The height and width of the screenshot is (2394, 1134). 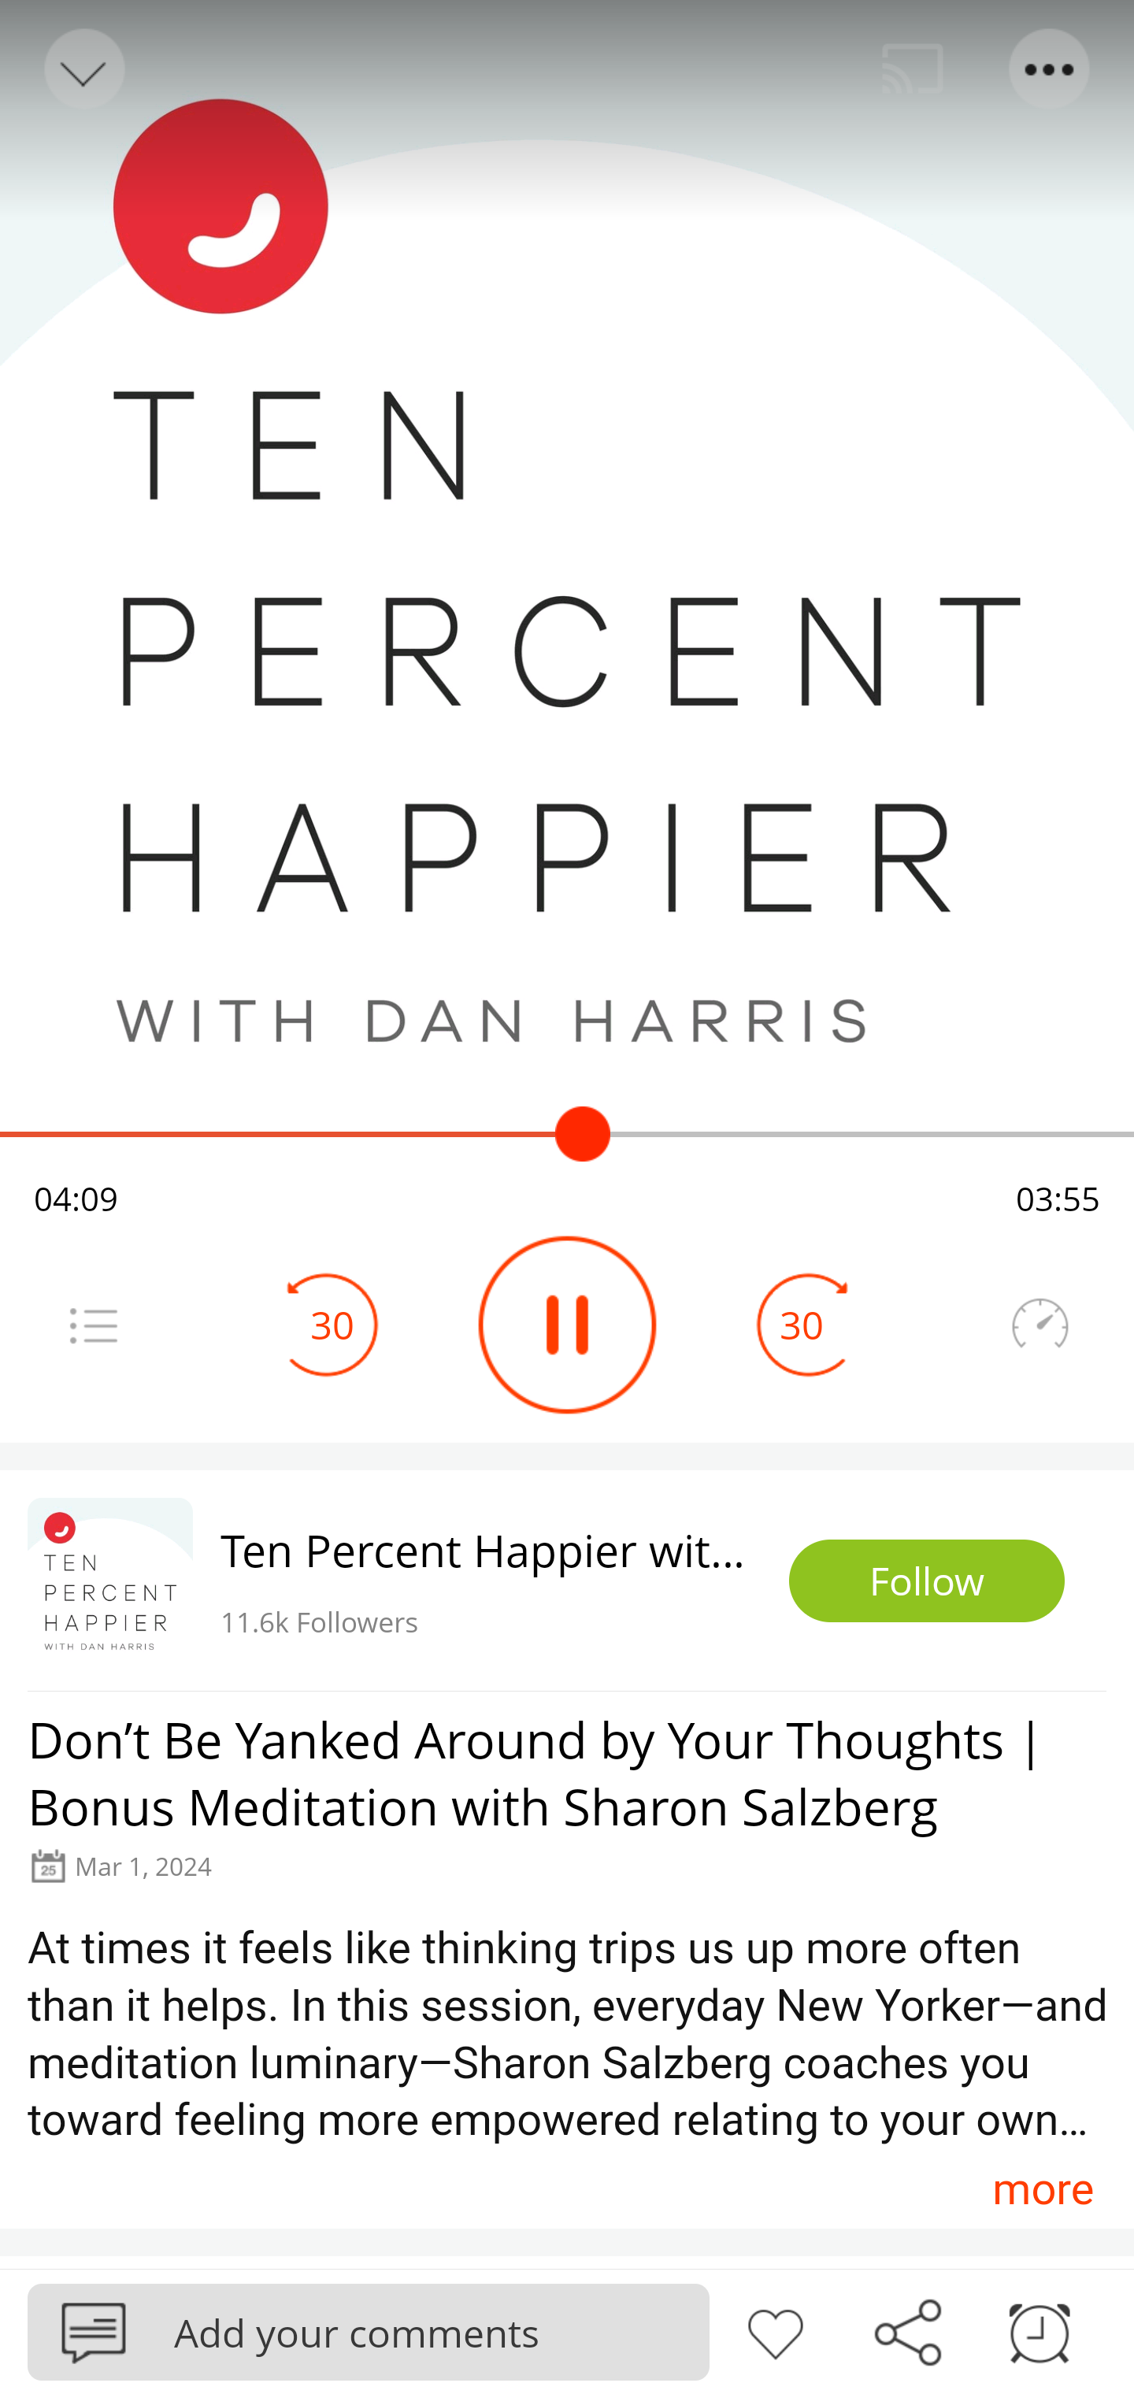 I want to click on Like, so click(x=775, y=2330).